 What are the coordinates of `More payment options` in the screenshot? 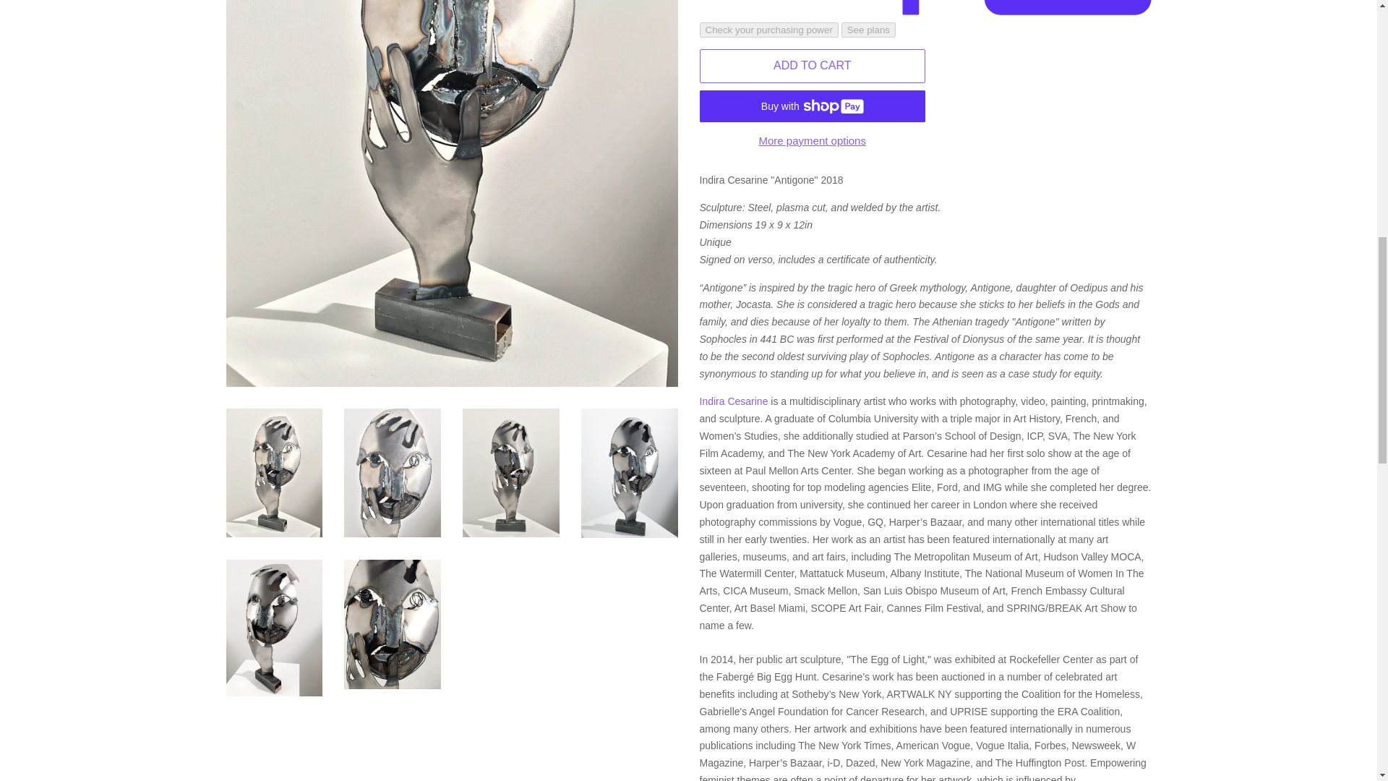 It's located at (813, 140).